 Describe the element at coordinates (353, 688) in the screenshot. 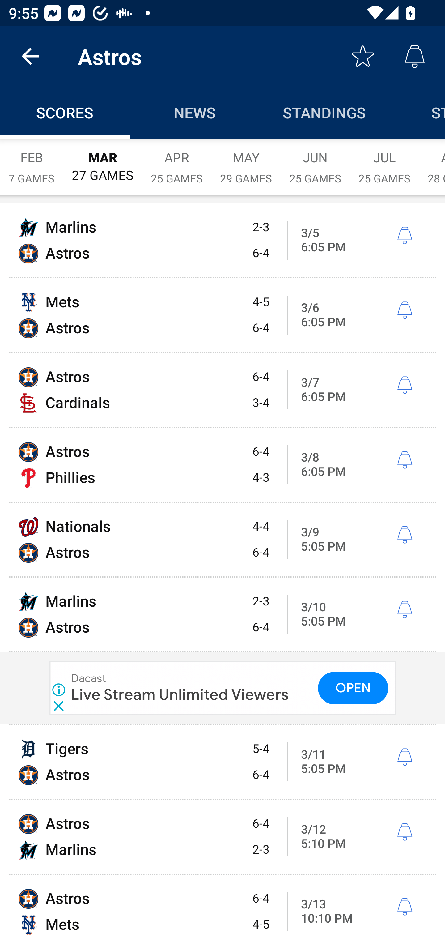

I see `OPEN` at that location.